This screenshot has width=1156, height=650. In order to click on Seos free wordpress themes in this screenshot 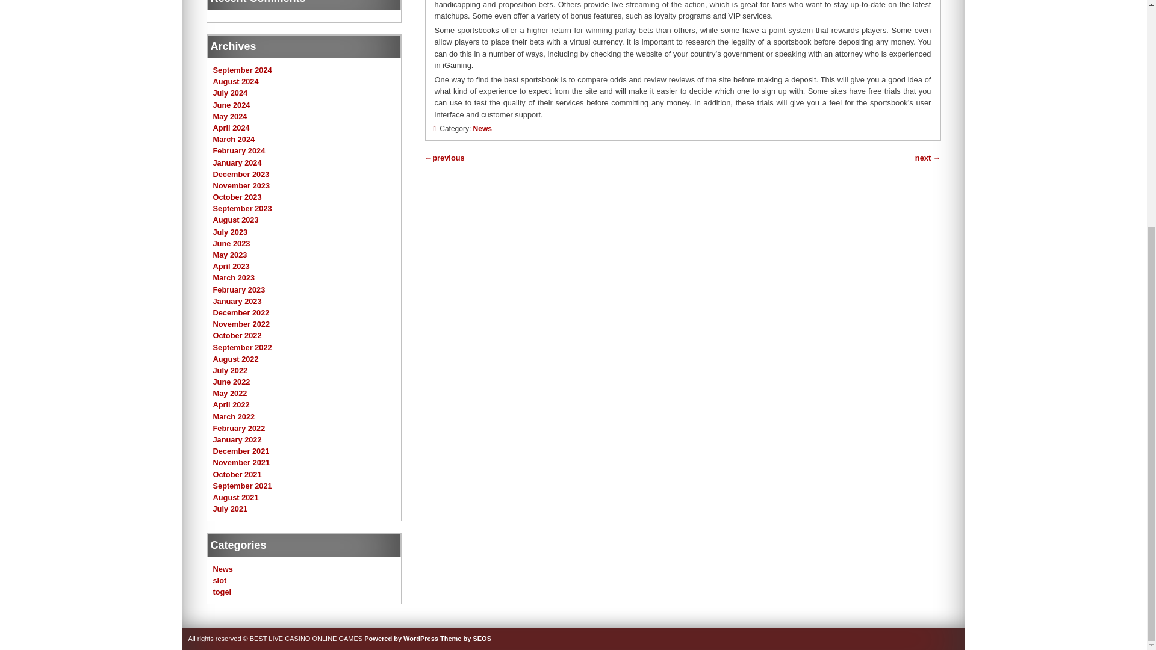, I will do `click(466, 639)`.